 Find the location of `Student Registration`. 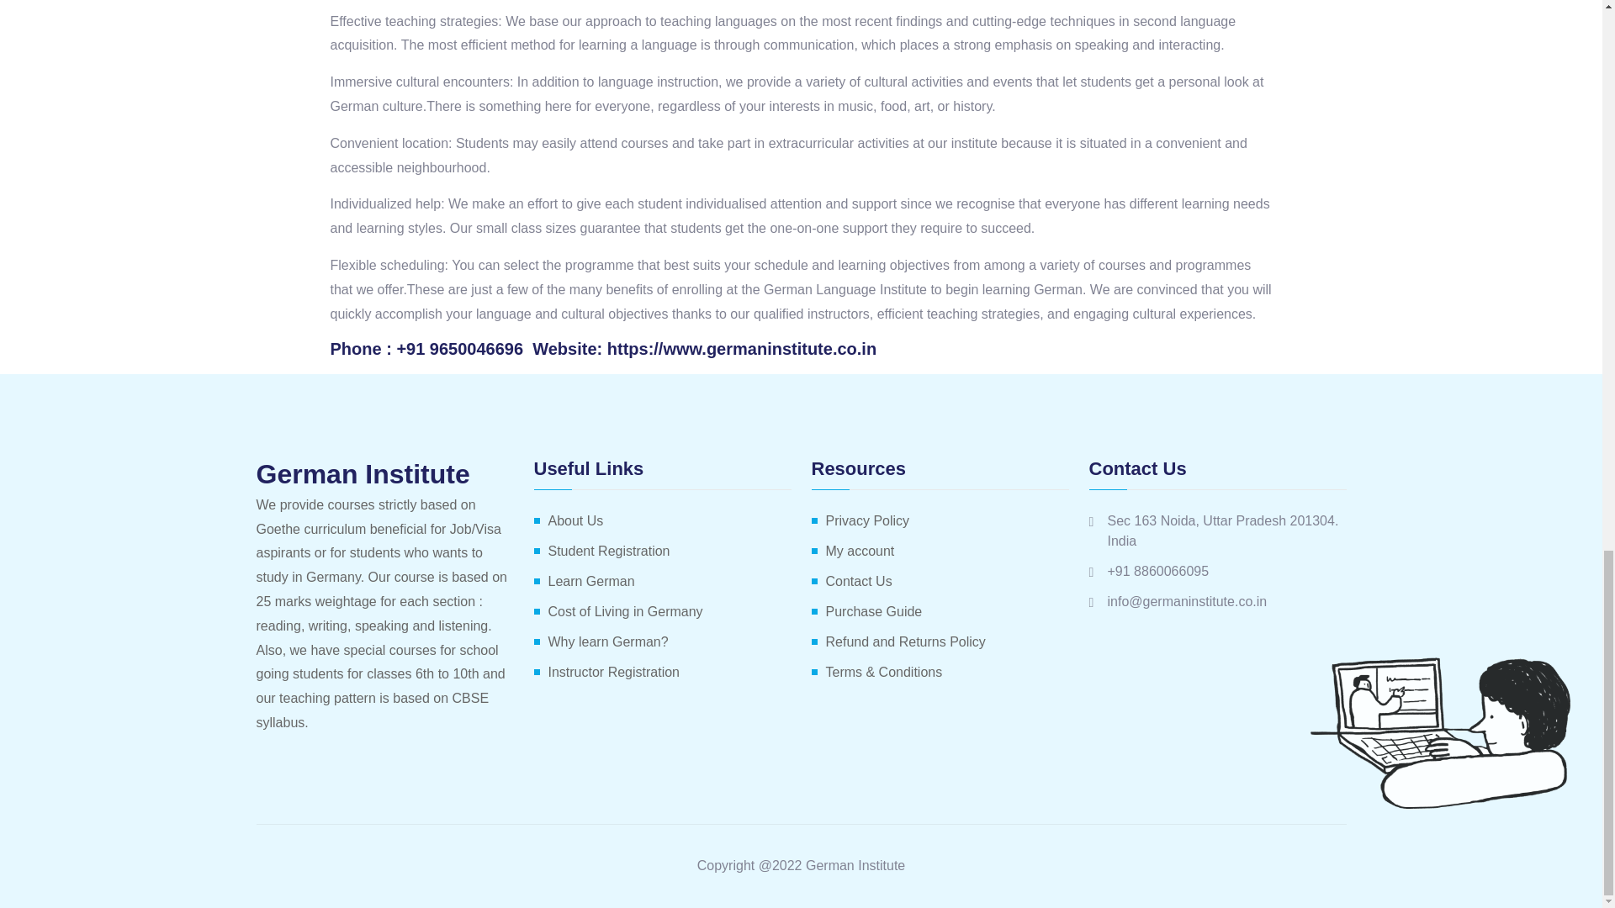

Student Registration is located at coordinates (609, 552).